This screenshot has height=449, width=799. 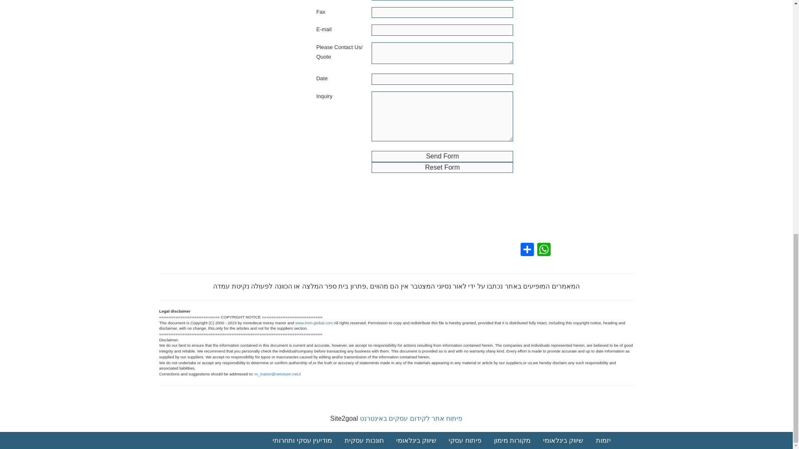 I want to click on Reset Form, so click(x=442, y=167).